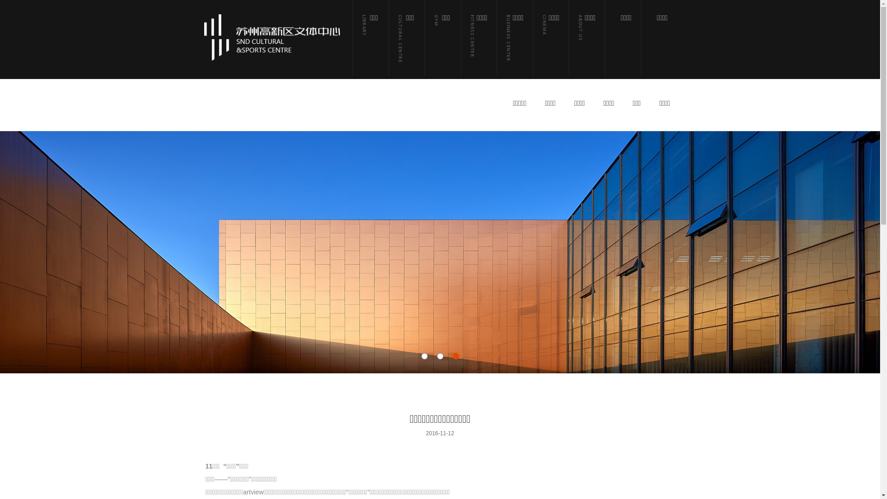 The width and height of the screenshot is (887, 499). Describe the element at coordinates (440, 356) in the screenshot. I see `2` at that location.